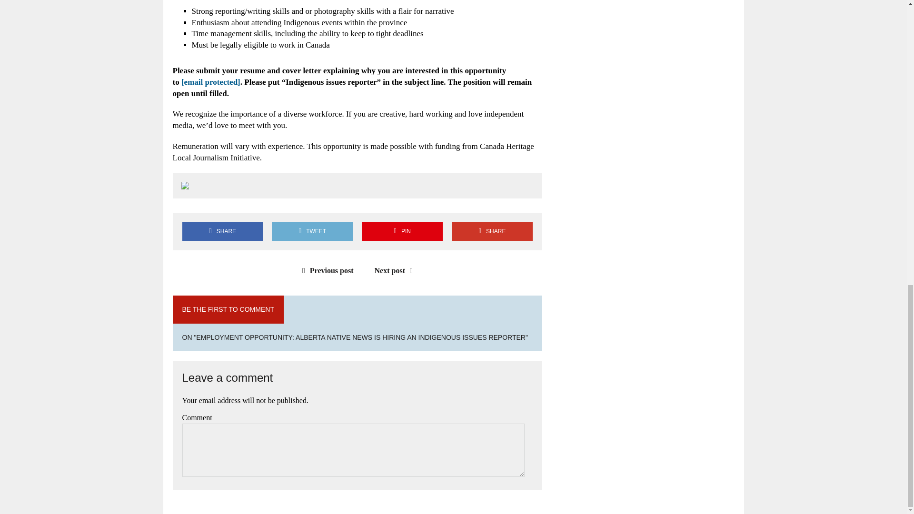  What do you see at coordinates (402, 231) in the screenshot?
I see `Pin This Post` at bounding box center [402, 231].